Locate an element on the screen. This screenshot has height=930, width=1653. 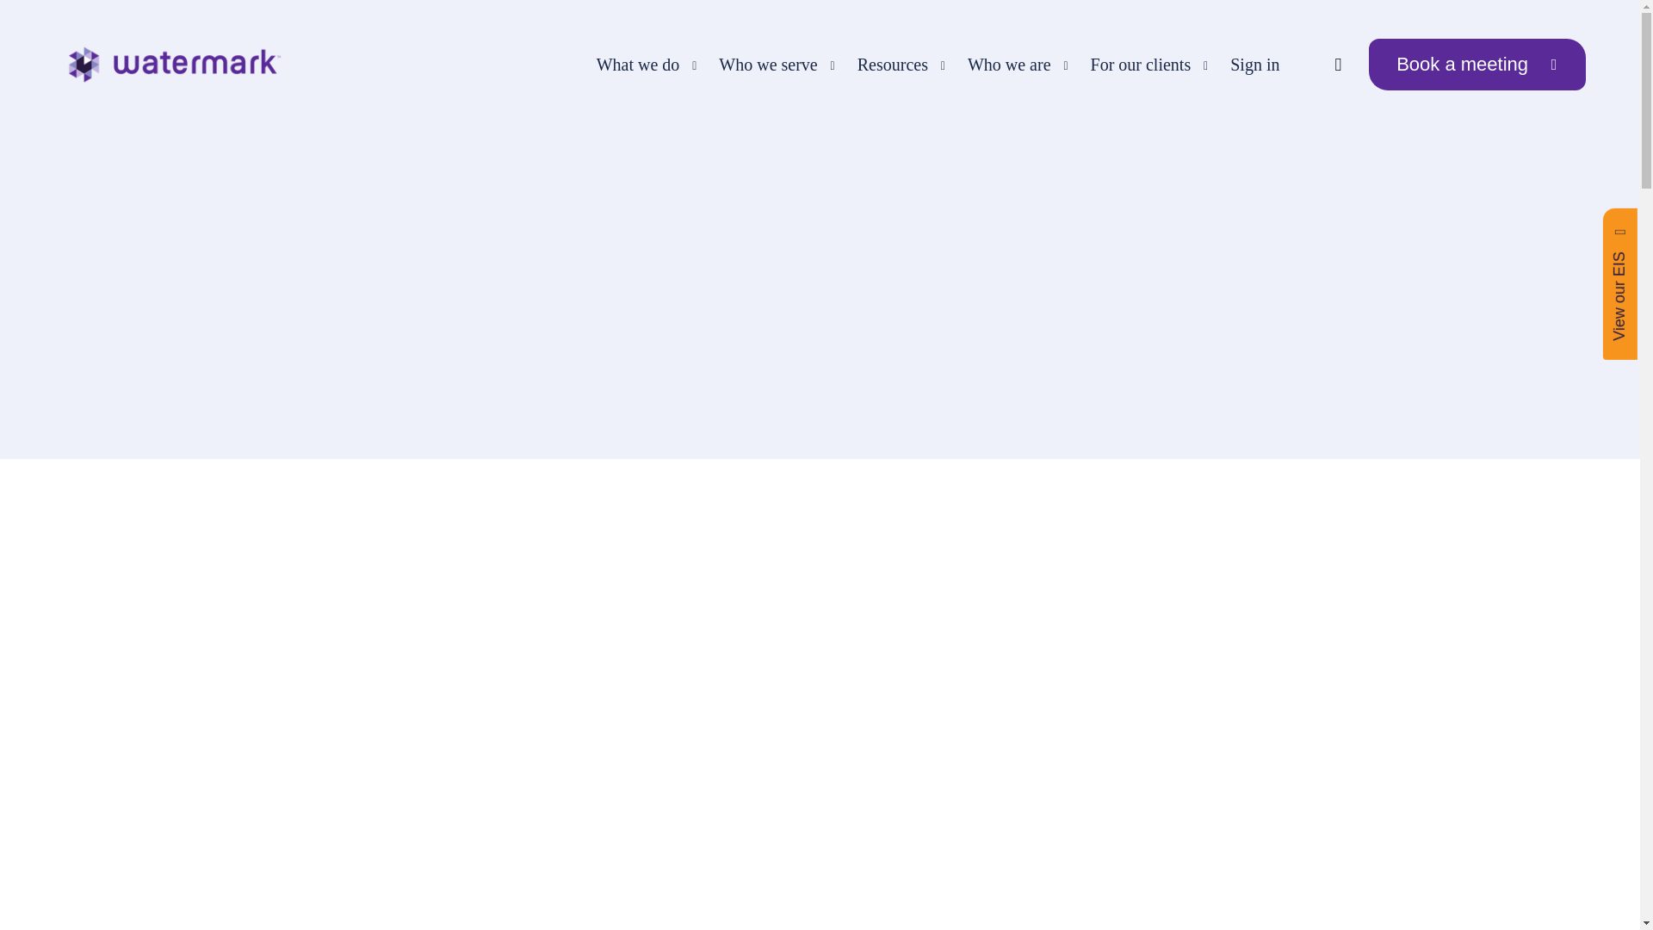
Who we serve is located at coordinates (770, 65).